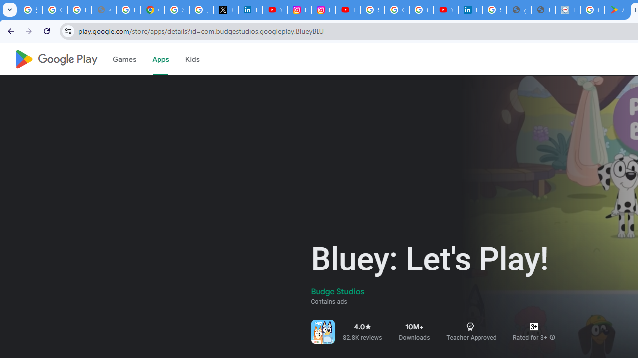 This screenshot has width=638, height=358. I want to click on Content rating, so click(534, 326).